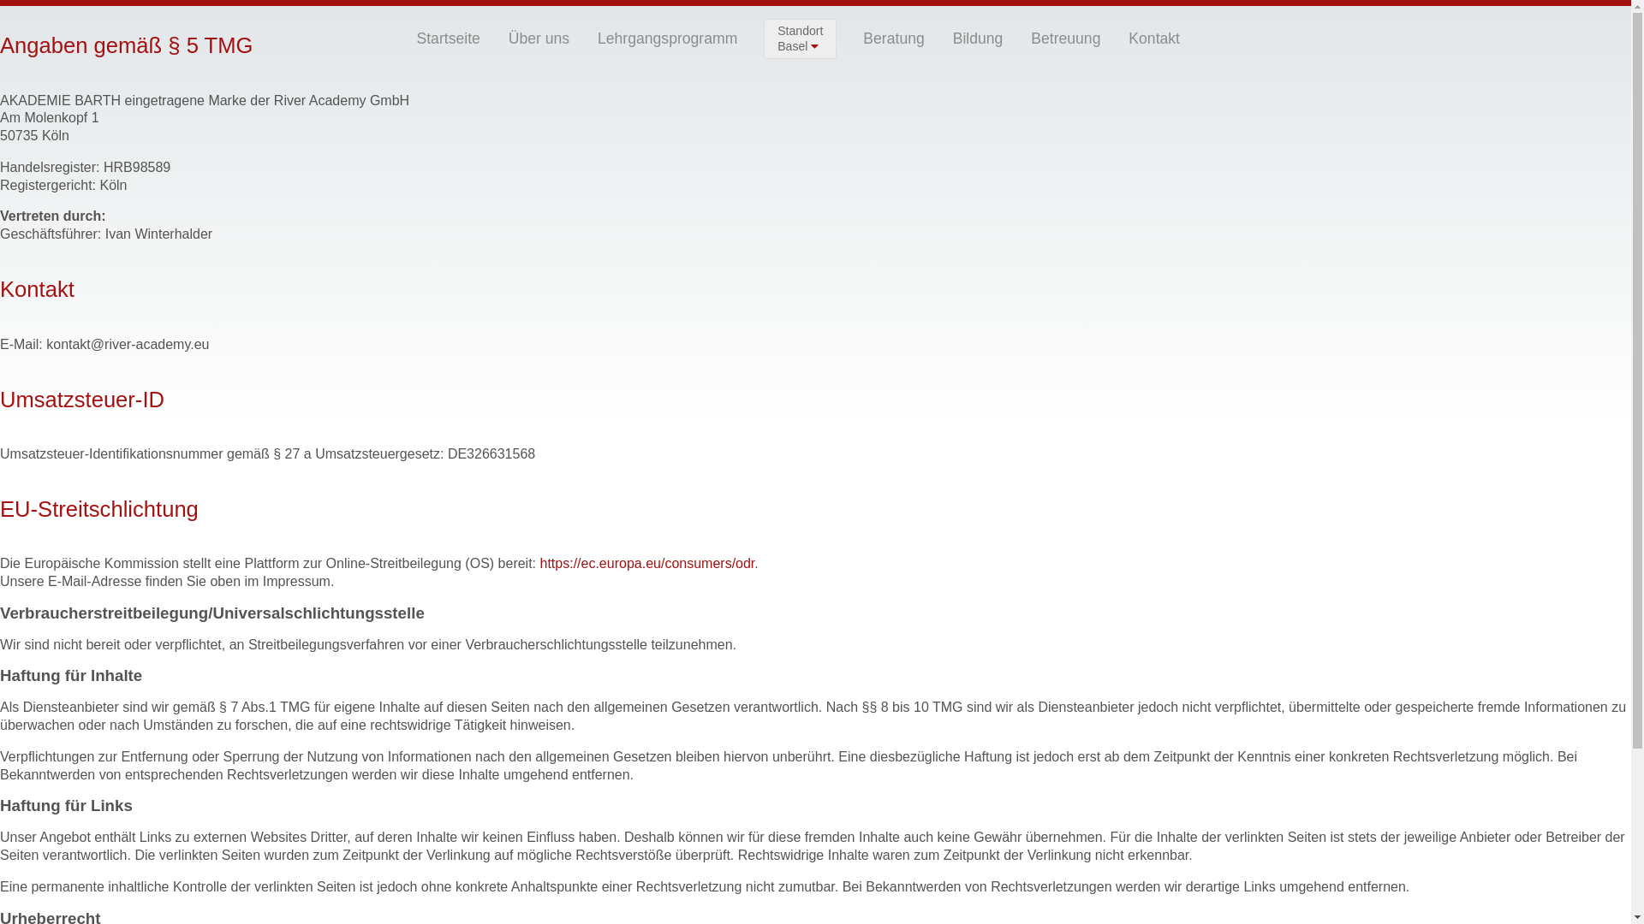 The height and width of the screenshot is (924, 1644). I want to click on Bildung, so click(978, 39).